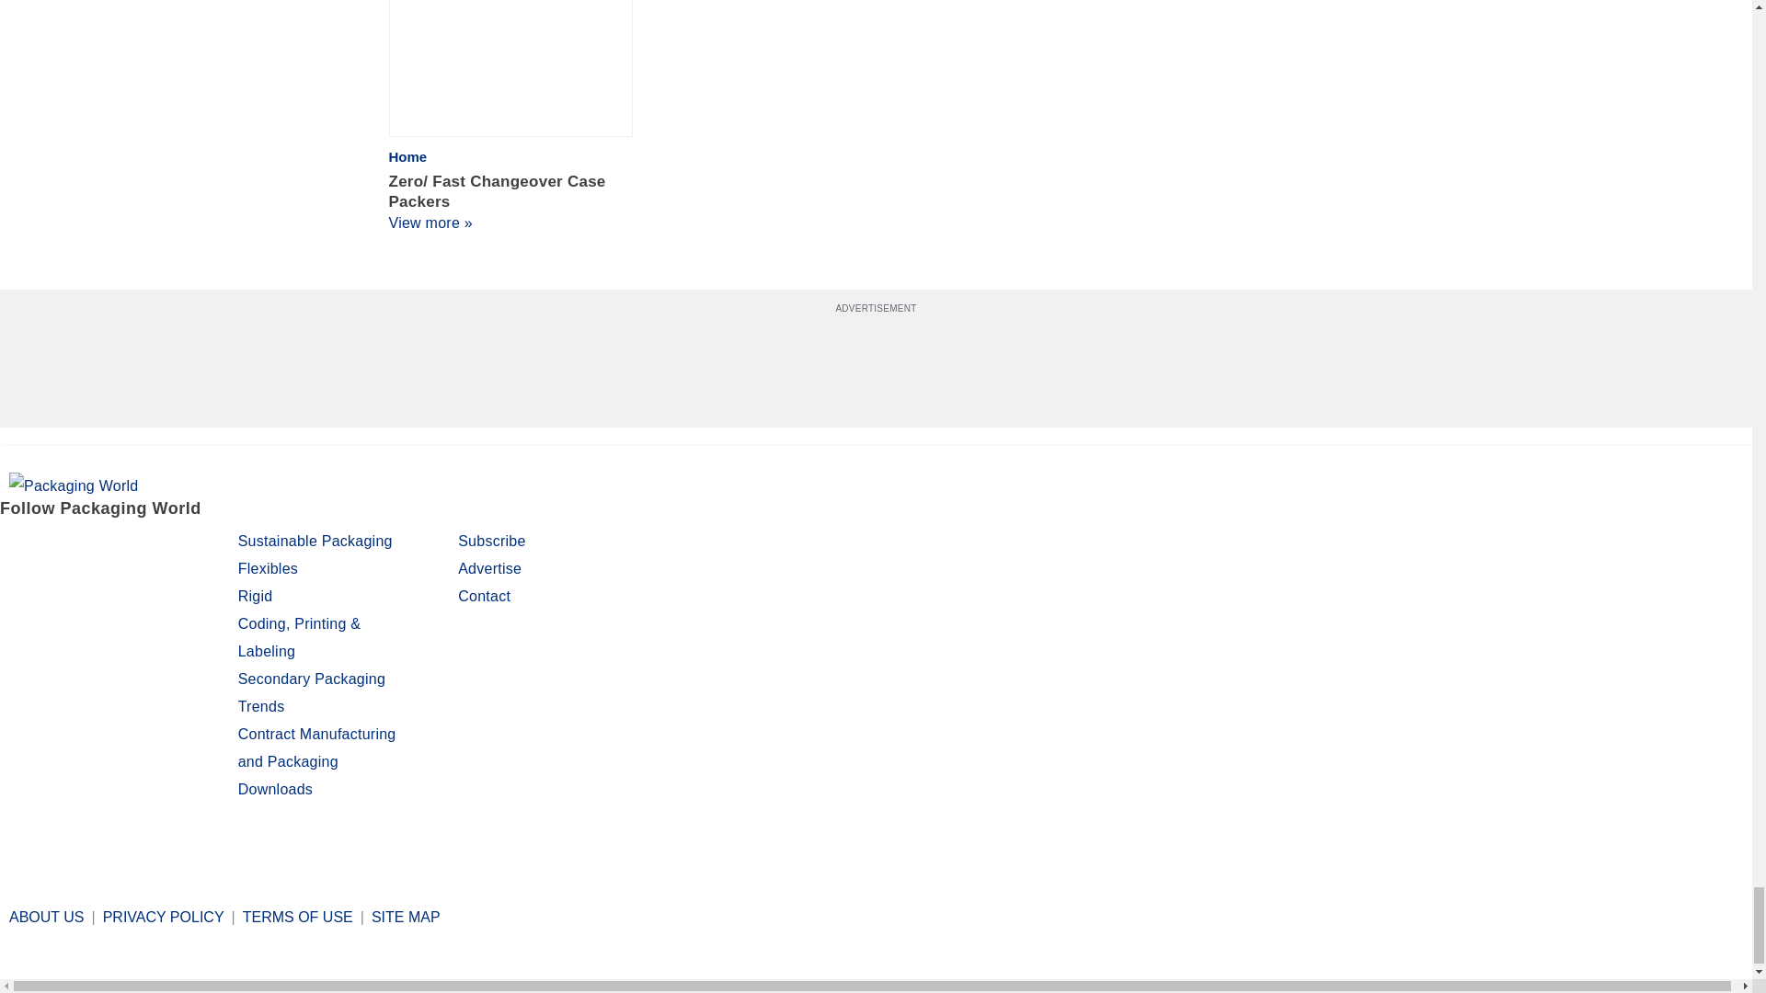  I want to click on Facebook icon, so click(17, 544).